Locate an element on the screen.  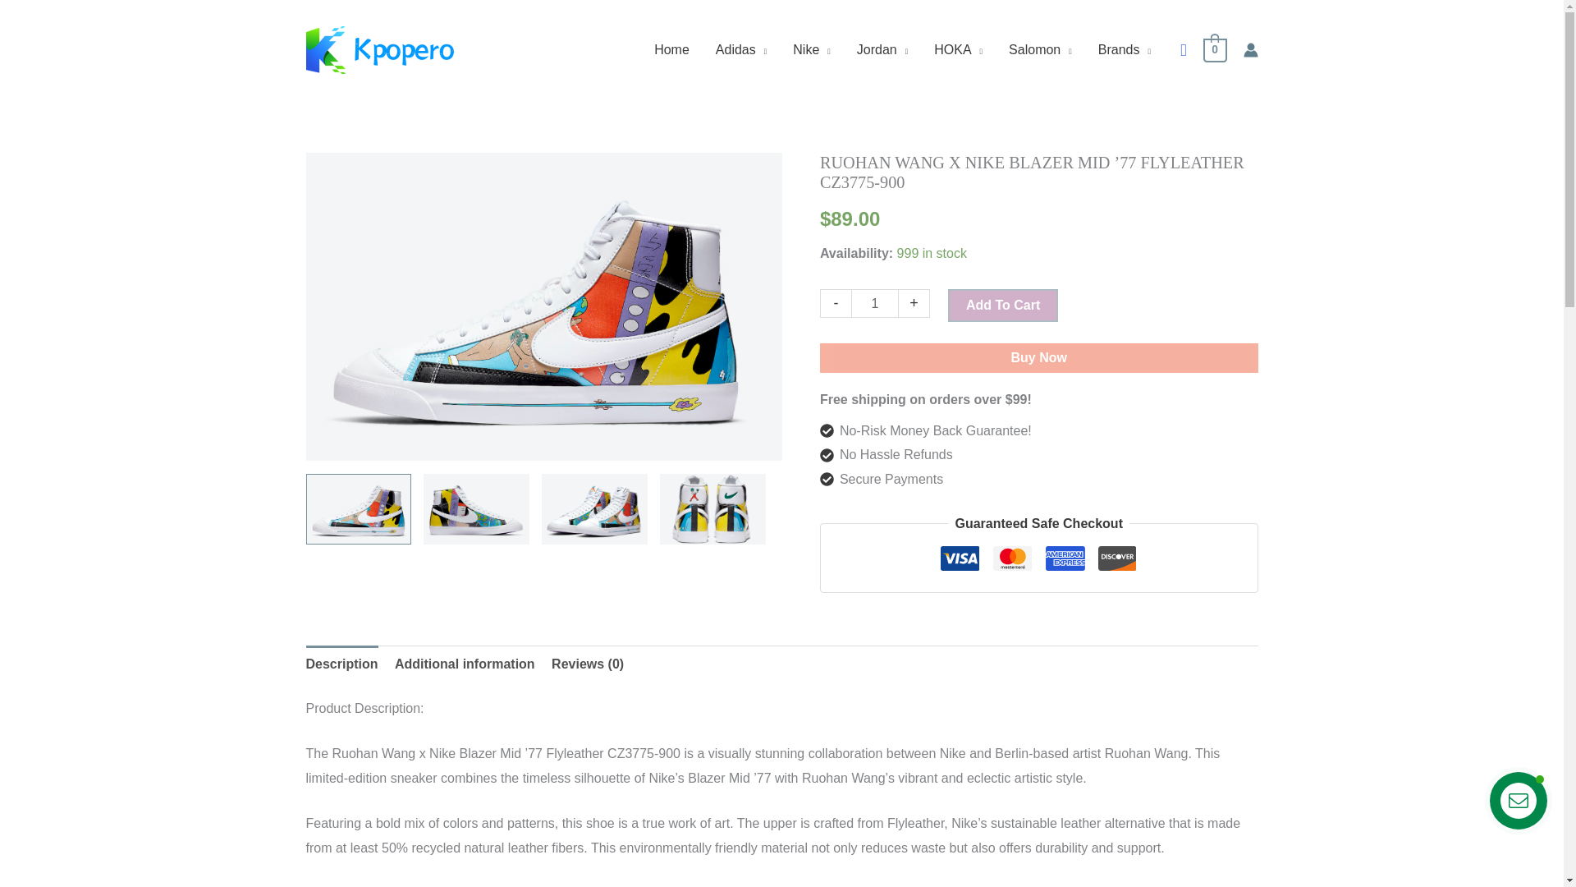
Adidas is located at coordinates (741, 49).